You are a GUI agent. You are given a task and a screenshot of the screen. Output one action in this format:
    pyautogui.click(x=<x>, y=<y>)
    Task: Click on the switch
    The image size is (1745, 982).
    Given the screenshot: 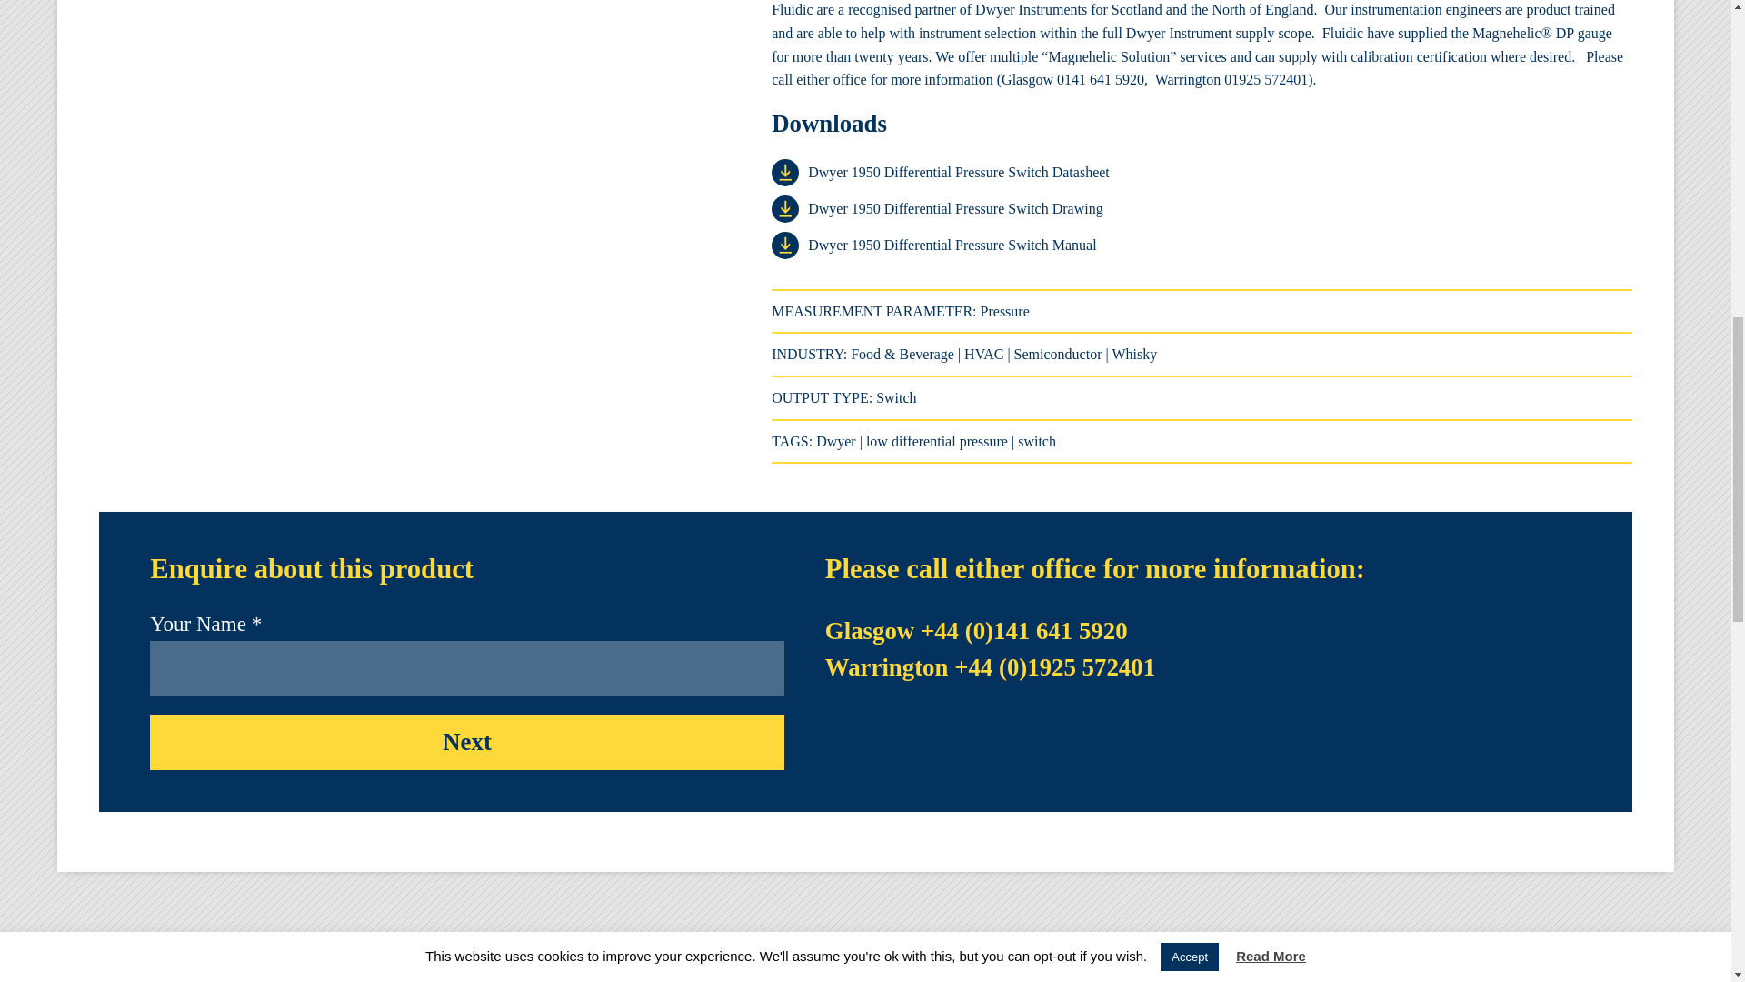 What is the action you would take?
    pyautogui.click(x=1036, y=441)
    